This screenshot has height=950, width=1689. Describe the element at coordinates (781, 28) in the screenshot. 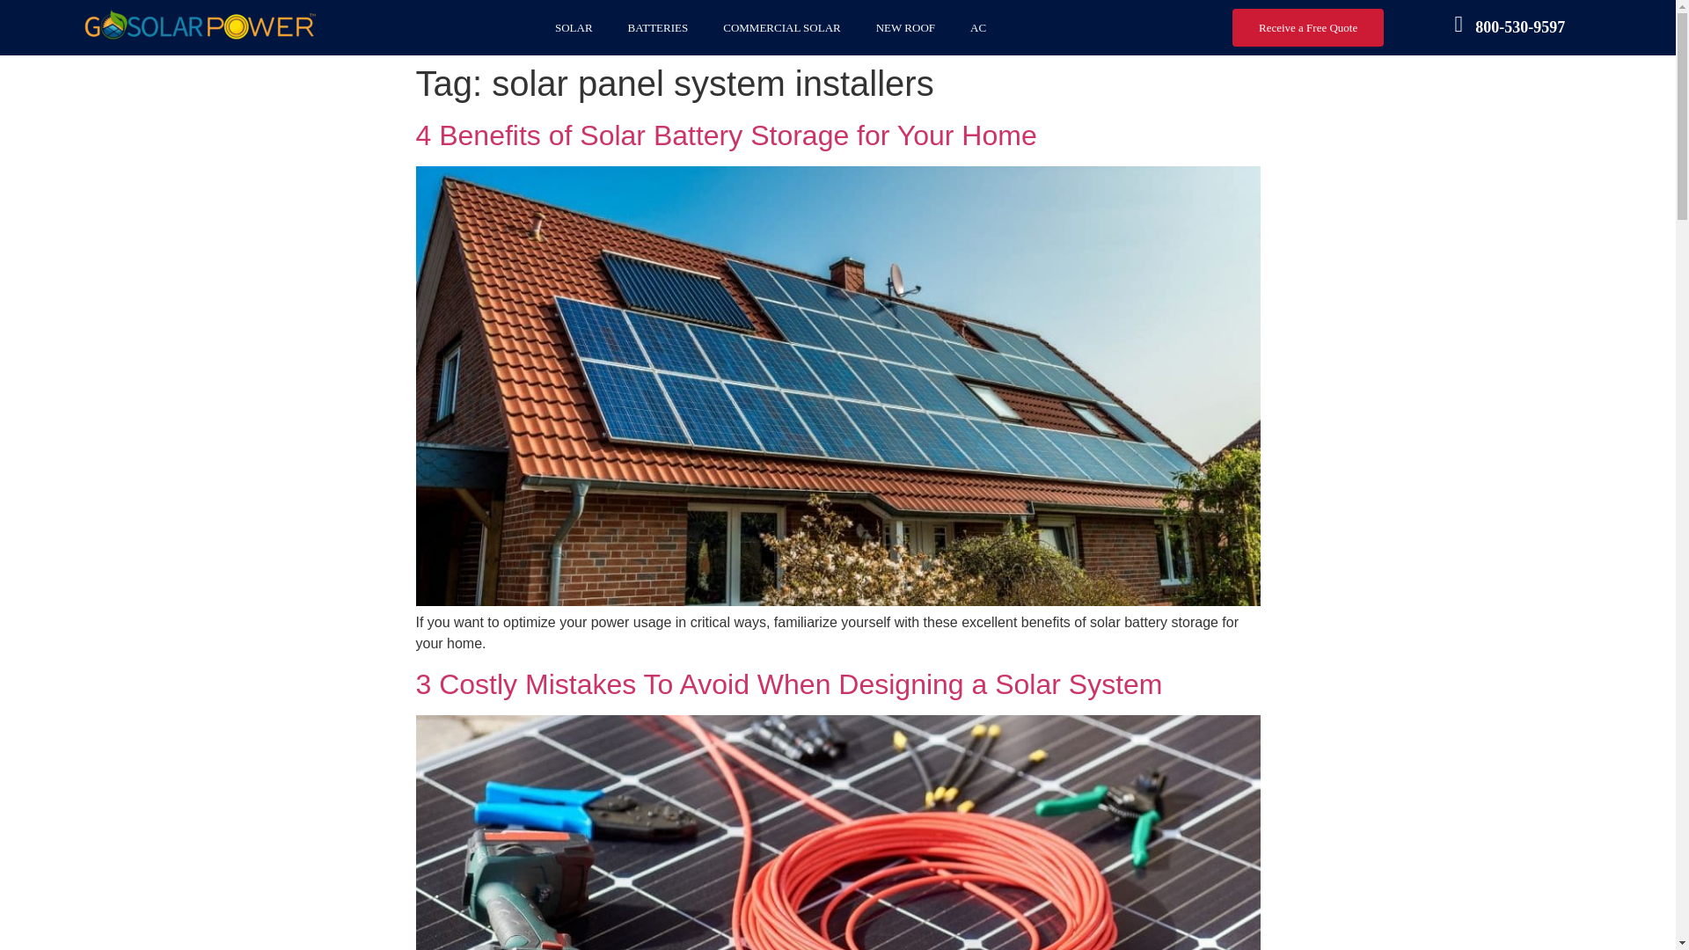

I see `COMMERCIAL SOLAR` at that location.